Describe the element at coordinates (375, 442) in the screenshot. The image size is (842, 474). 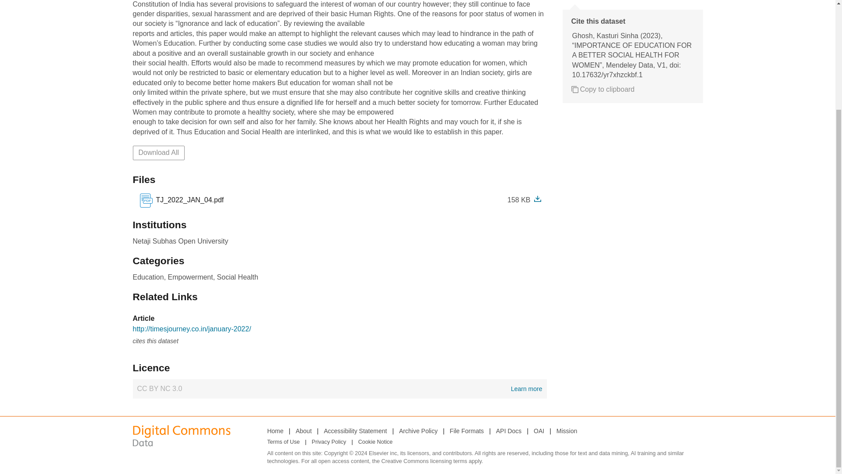
I see `Cookie Notice` at that location.